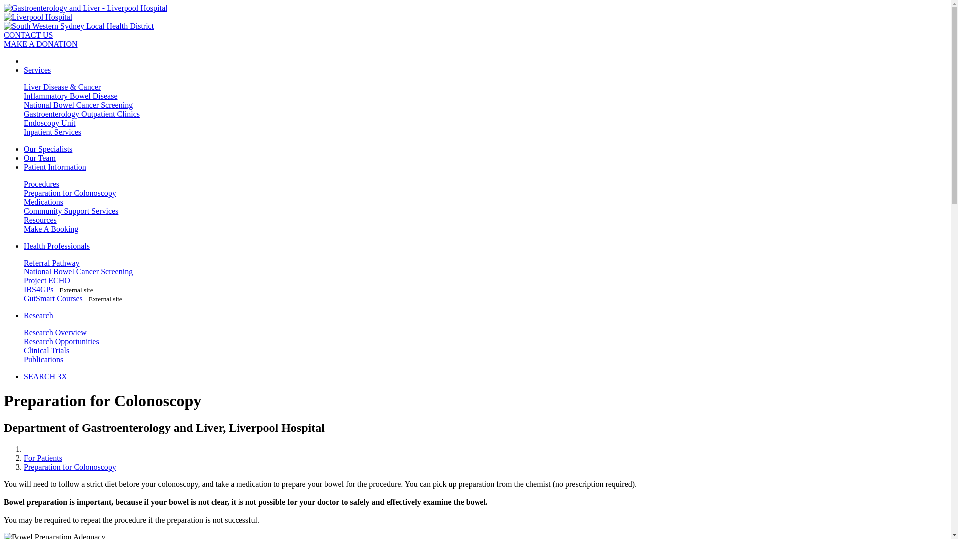 The height and width of the screenshot is (539, 958). Describe the element at coordinates (47, 280) in the screenshot. I see `Project ECHO` at that location.